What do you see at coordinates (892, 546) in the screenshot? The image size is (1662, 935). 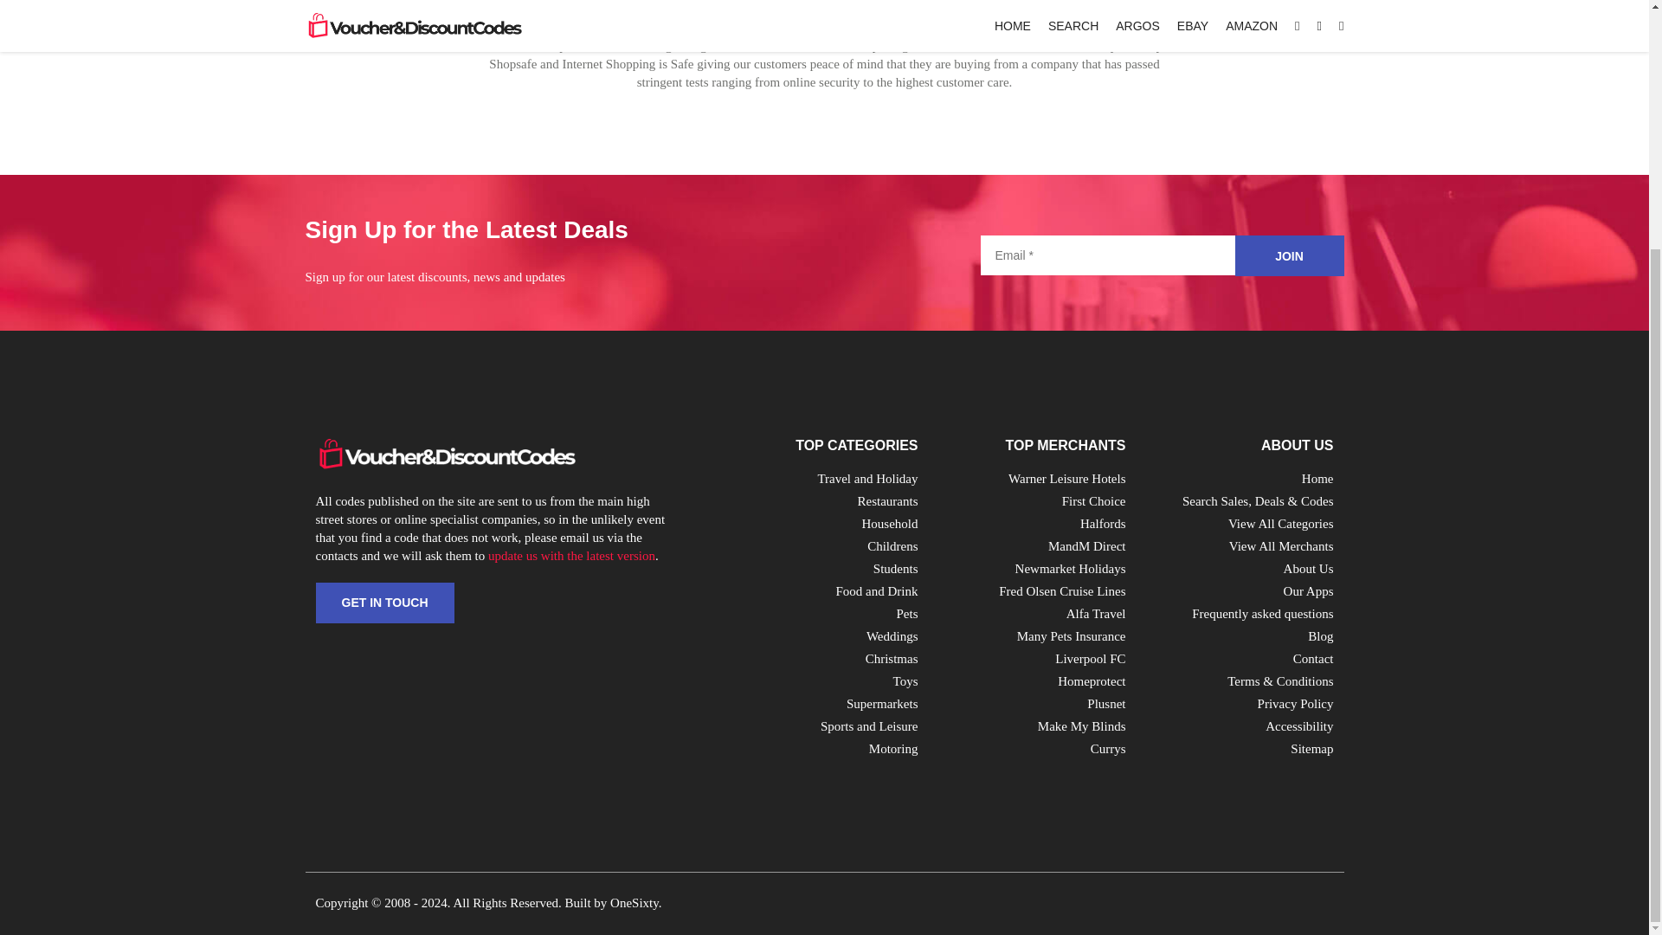 I see `Childrens` at bounding box center [892, 546].